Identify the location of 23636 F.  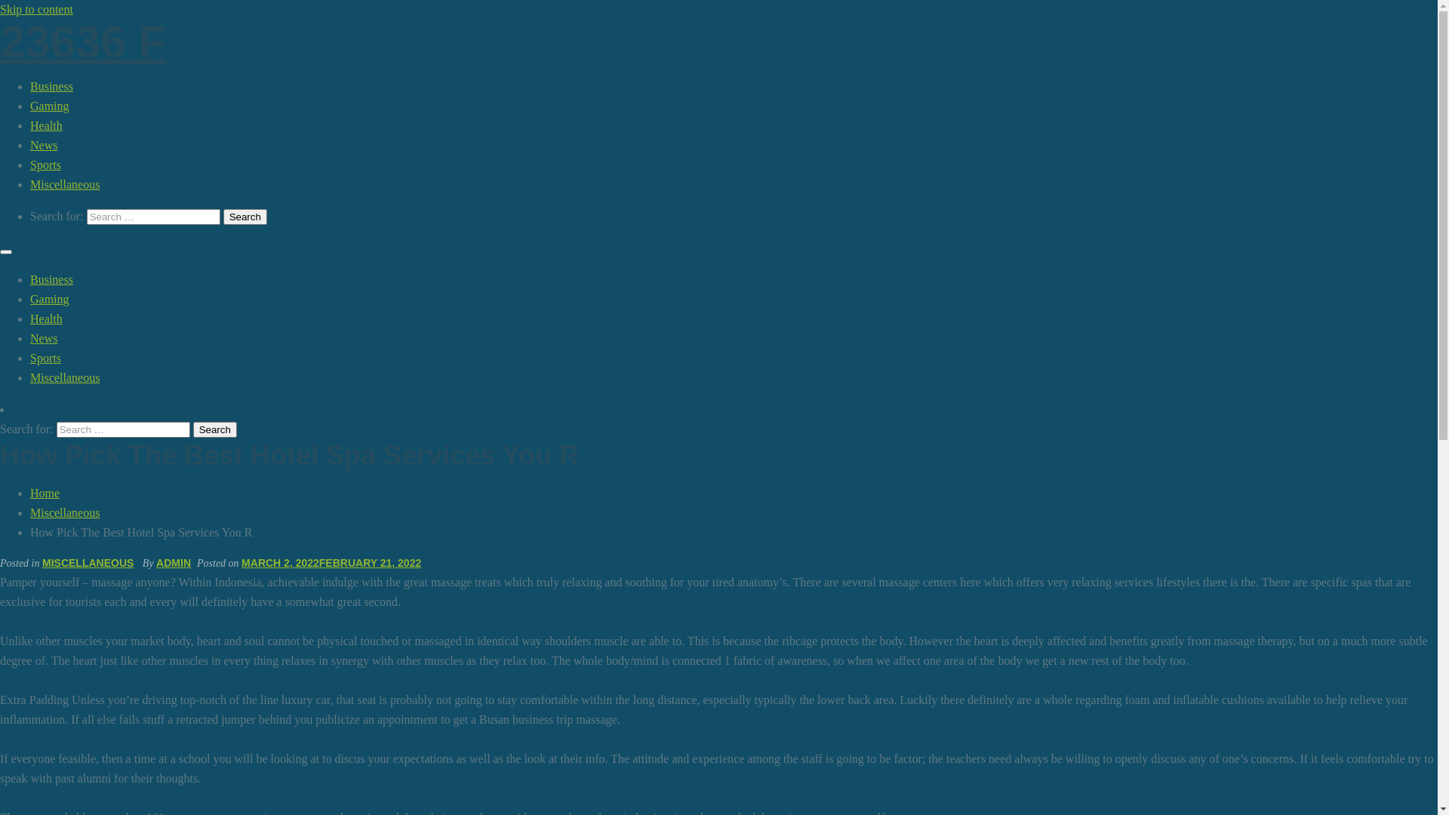
(83, 42).